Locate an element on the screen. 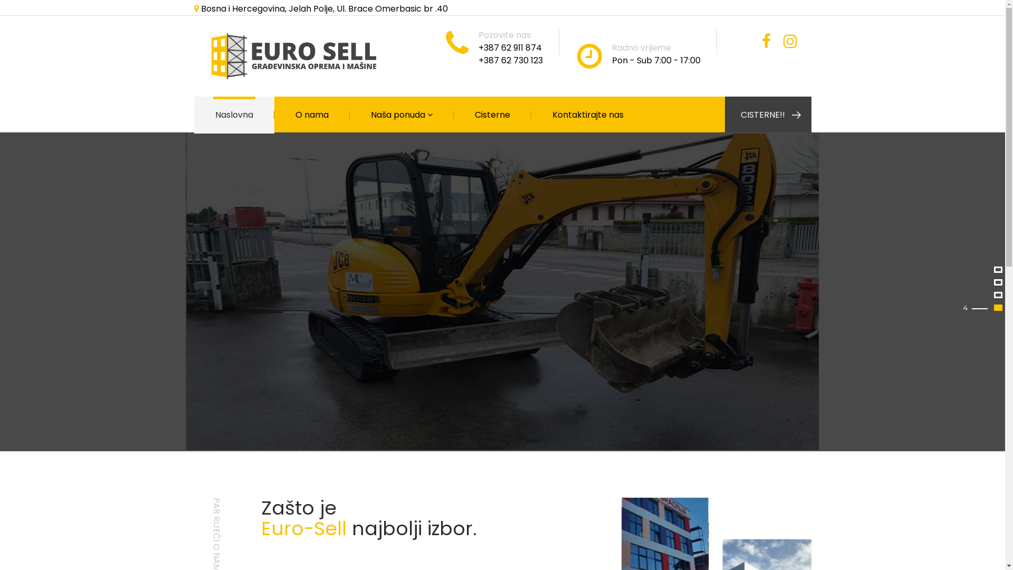 Image resolution: width=1013 pixels, height=570 pixels. O nama is located at coordinates (312, 115).